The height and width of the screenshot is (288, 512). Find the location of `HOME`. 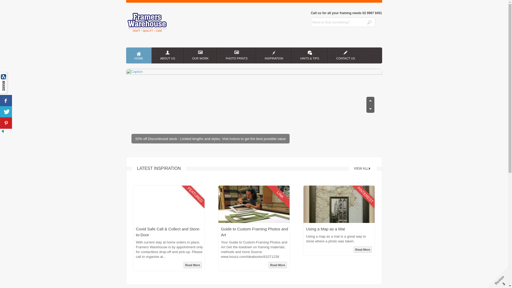

HOME is located at coordinates (139, 55).